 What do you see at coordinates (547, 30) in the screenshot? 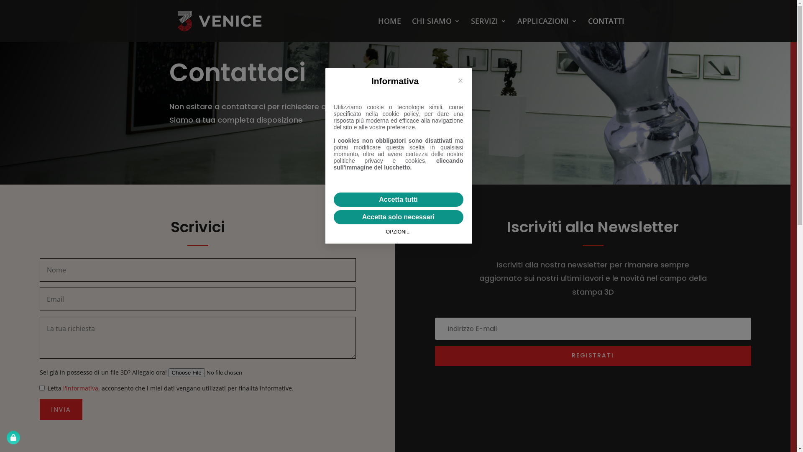
I see `APPLICAZIONI` at bounding box center [547, 30].